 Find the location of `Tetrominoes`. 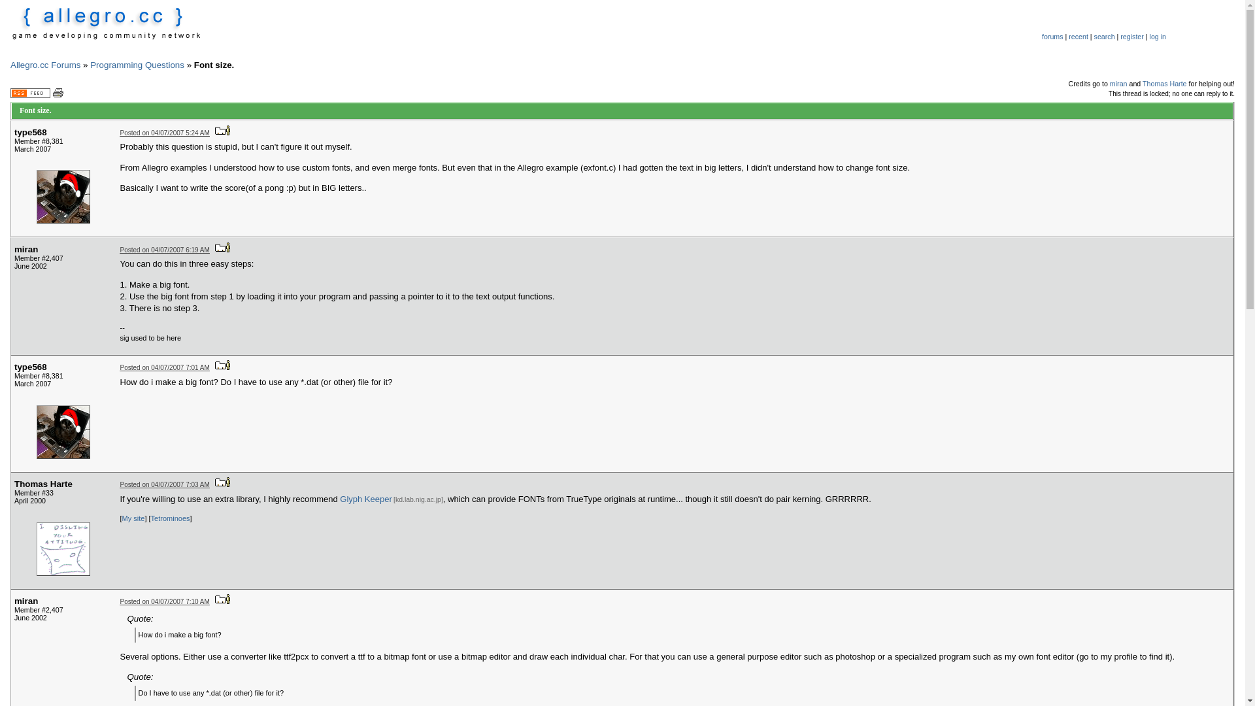

Tetrominoes is located at coordinates (171, 518).